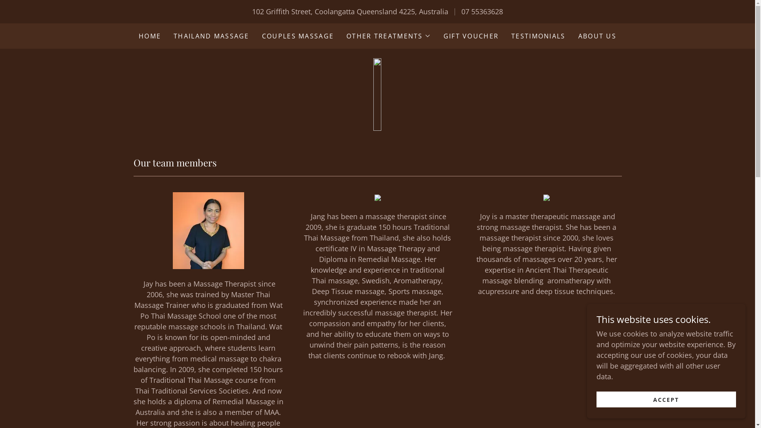 This screenshot has height=428, width=761. What do you see at coordinates (666, 399) in the screenshot?
I see `ACCEPT` at bounding box center [666, 399].